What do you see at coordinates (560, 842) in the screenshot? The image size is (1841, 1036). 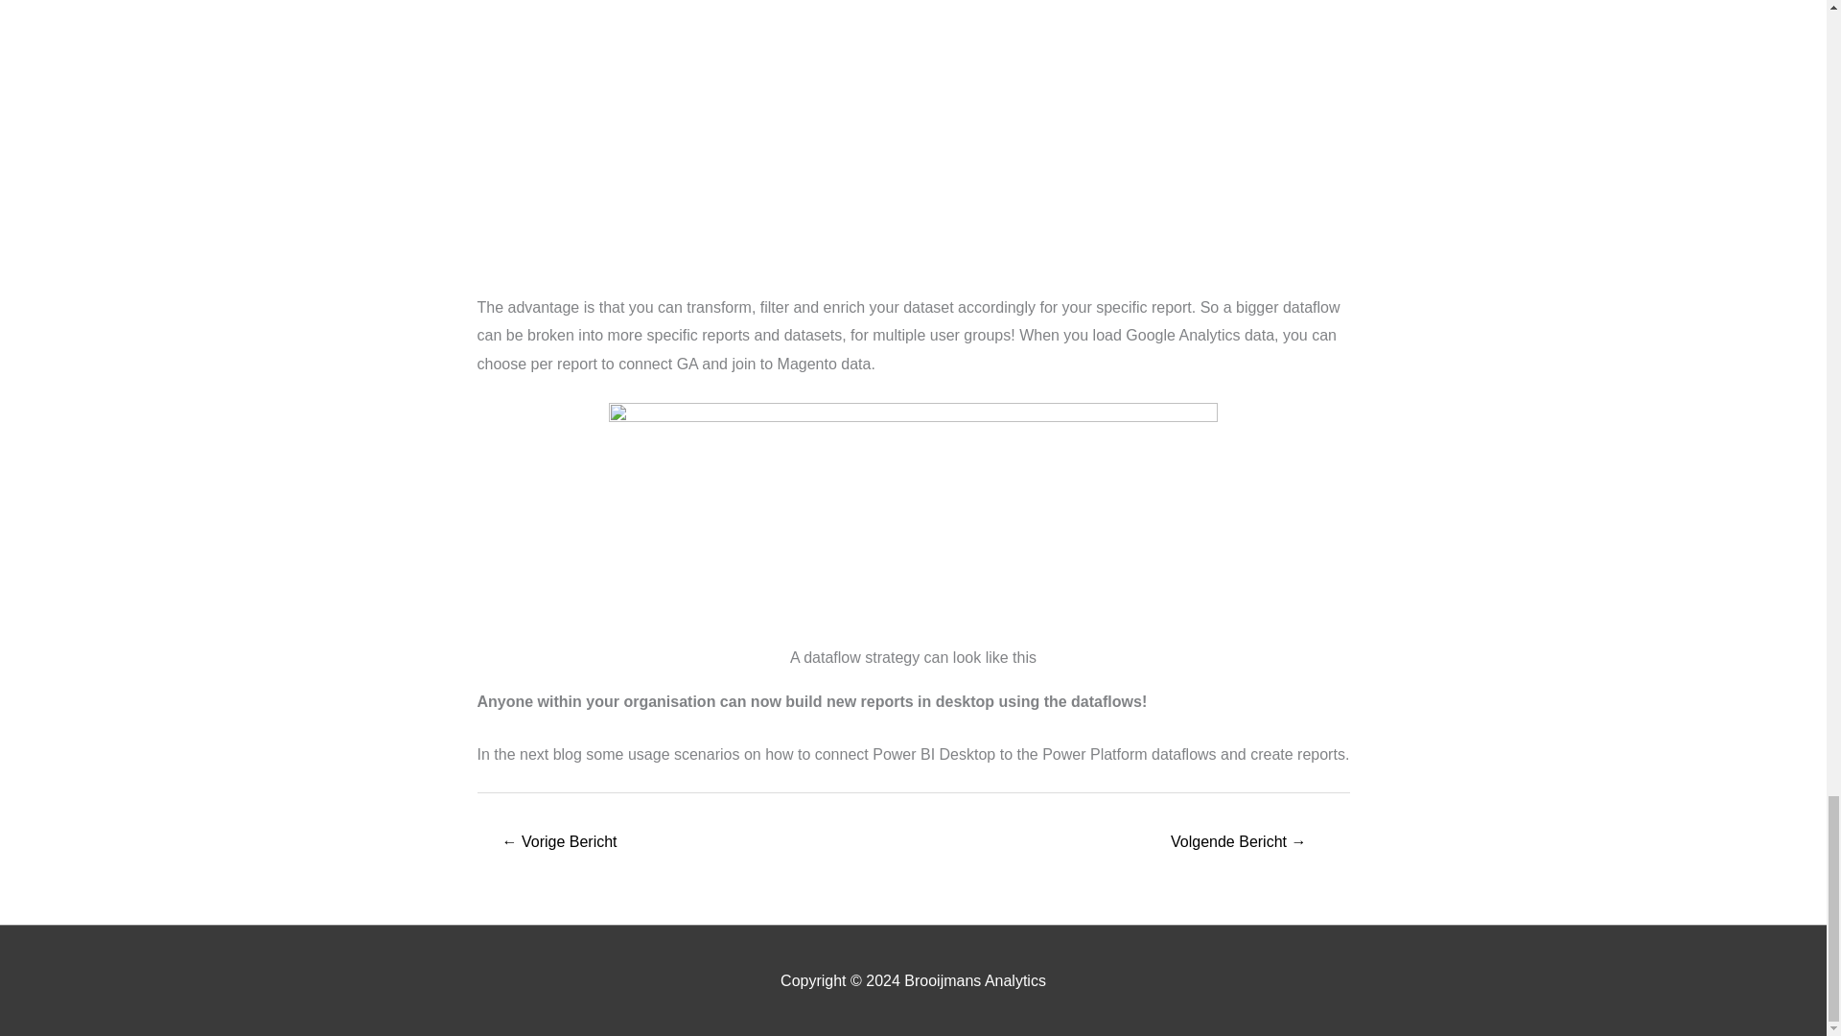 I see `Stel: je hebt een bedrijf en je hebt data, wat dan?` at bounding box center [560, 842].